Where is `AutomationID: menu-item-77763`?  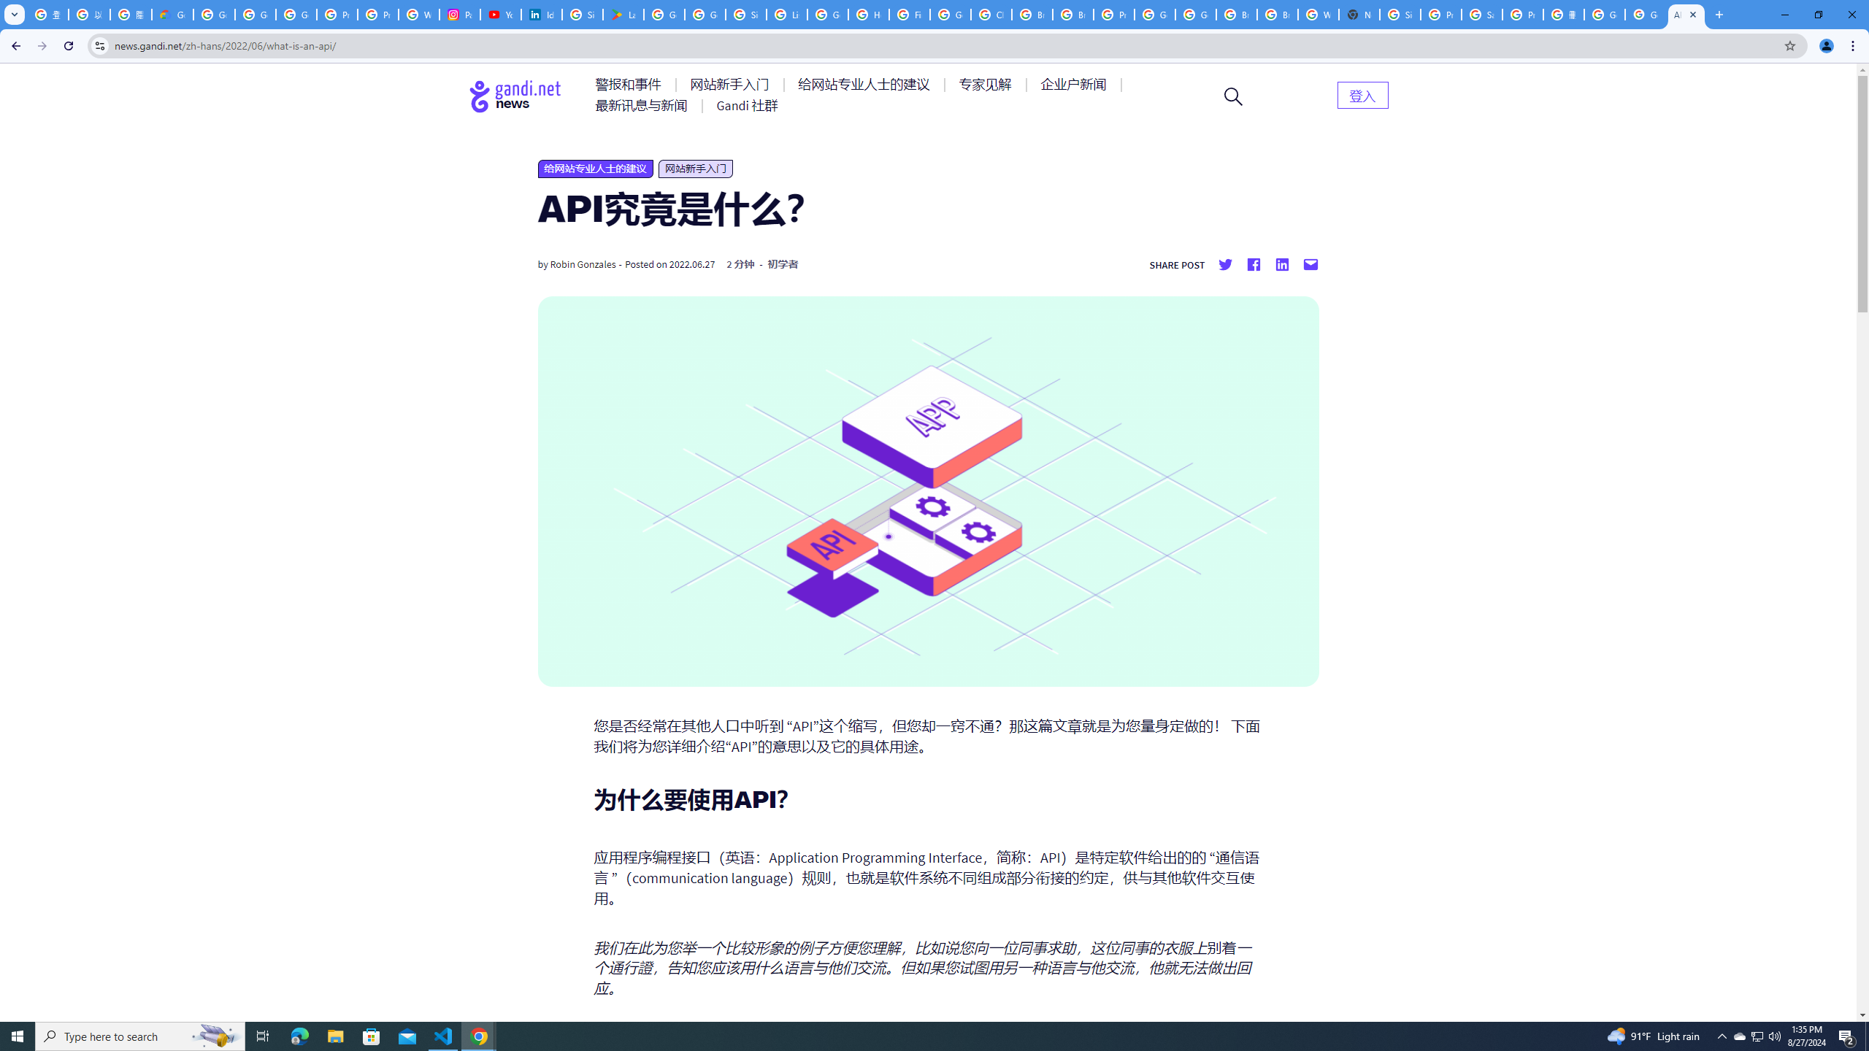
AutomationID: menu-item-77763 is located at coordinates (866, 85).